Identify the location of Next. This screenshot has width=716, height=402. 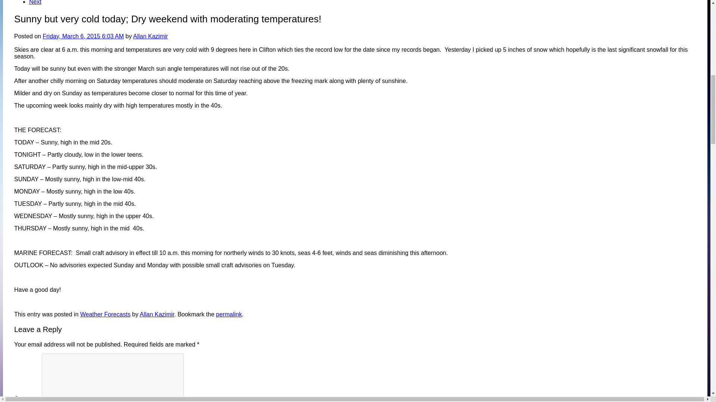
(35, 2).